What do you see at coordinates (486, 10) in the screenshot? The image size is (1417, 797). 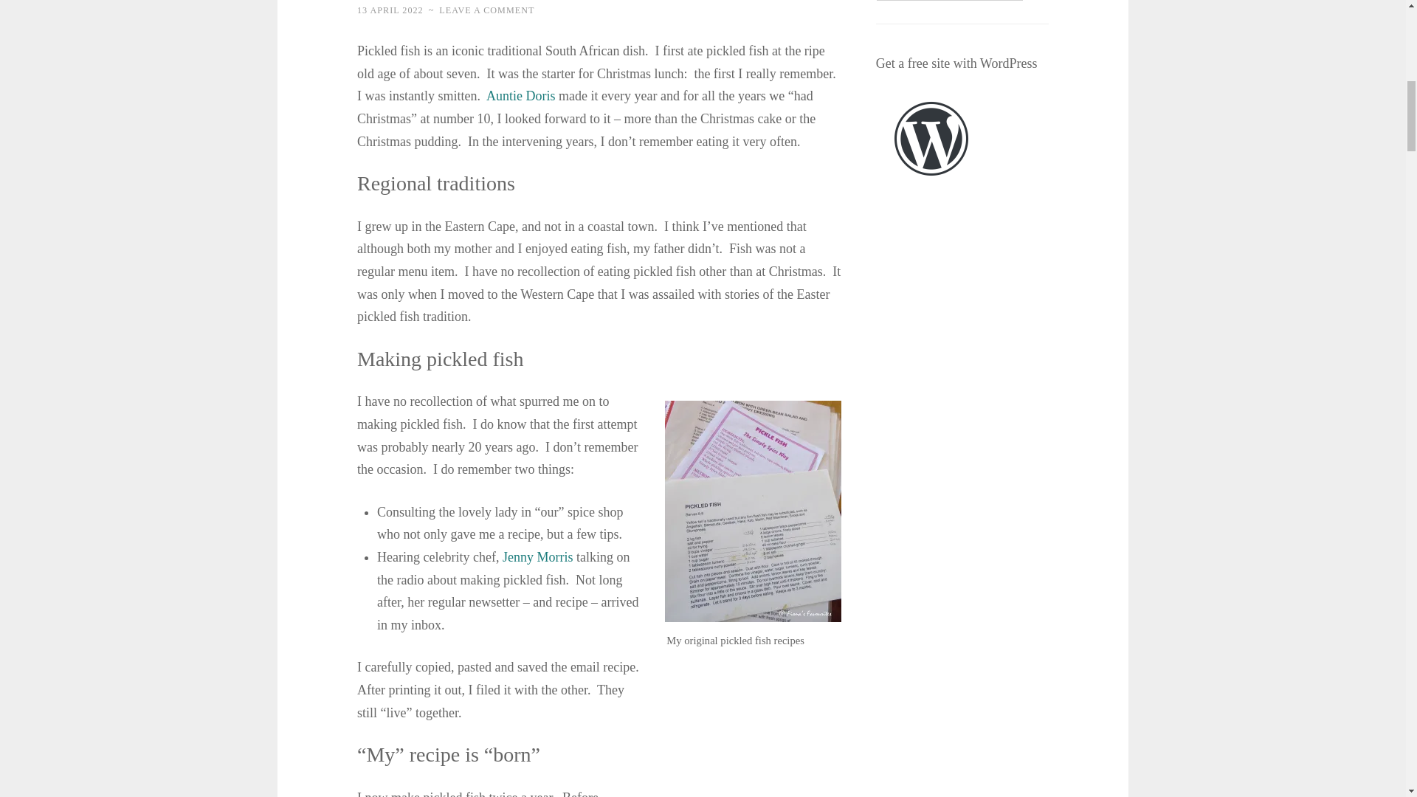 I see `LEAVE A COMMENT` at bounding box center [486, 10].